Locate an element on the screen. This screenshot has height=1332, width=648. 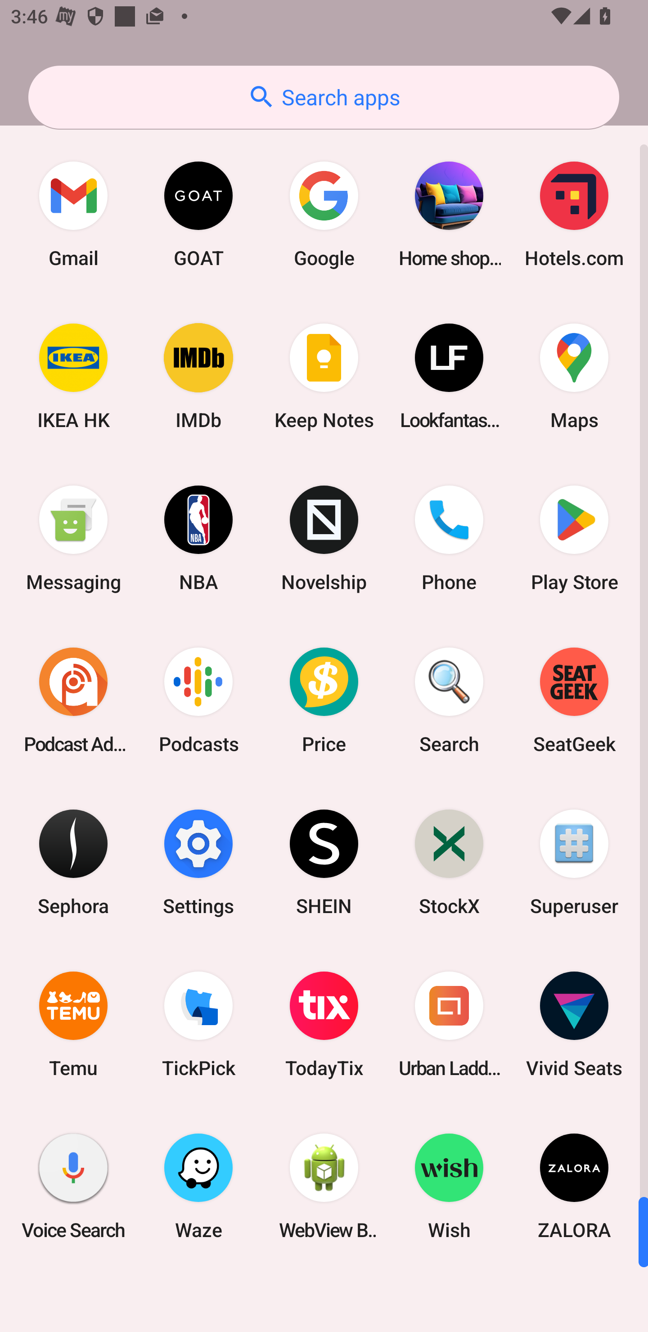
GOAT is located at coordinates (198, 214).